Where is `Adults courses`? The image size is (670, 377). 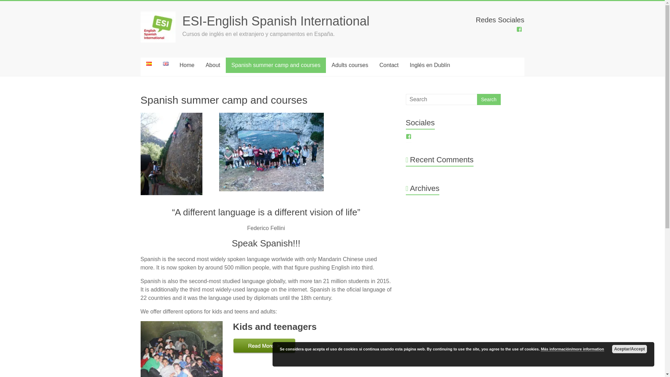
Adults courses is located at coordinates (350, 65).